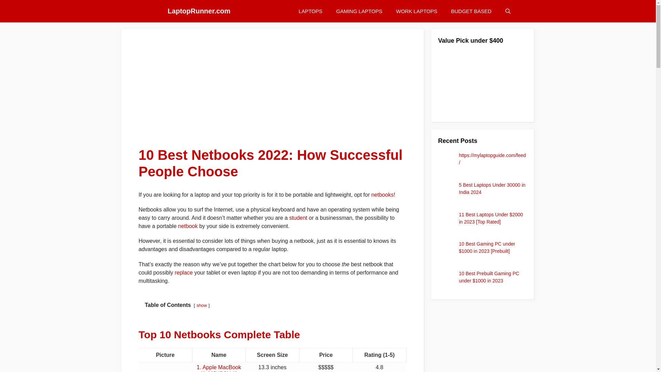 This screenshot has height=372, width=661. I want to click on netbooks, so click(382, 195).